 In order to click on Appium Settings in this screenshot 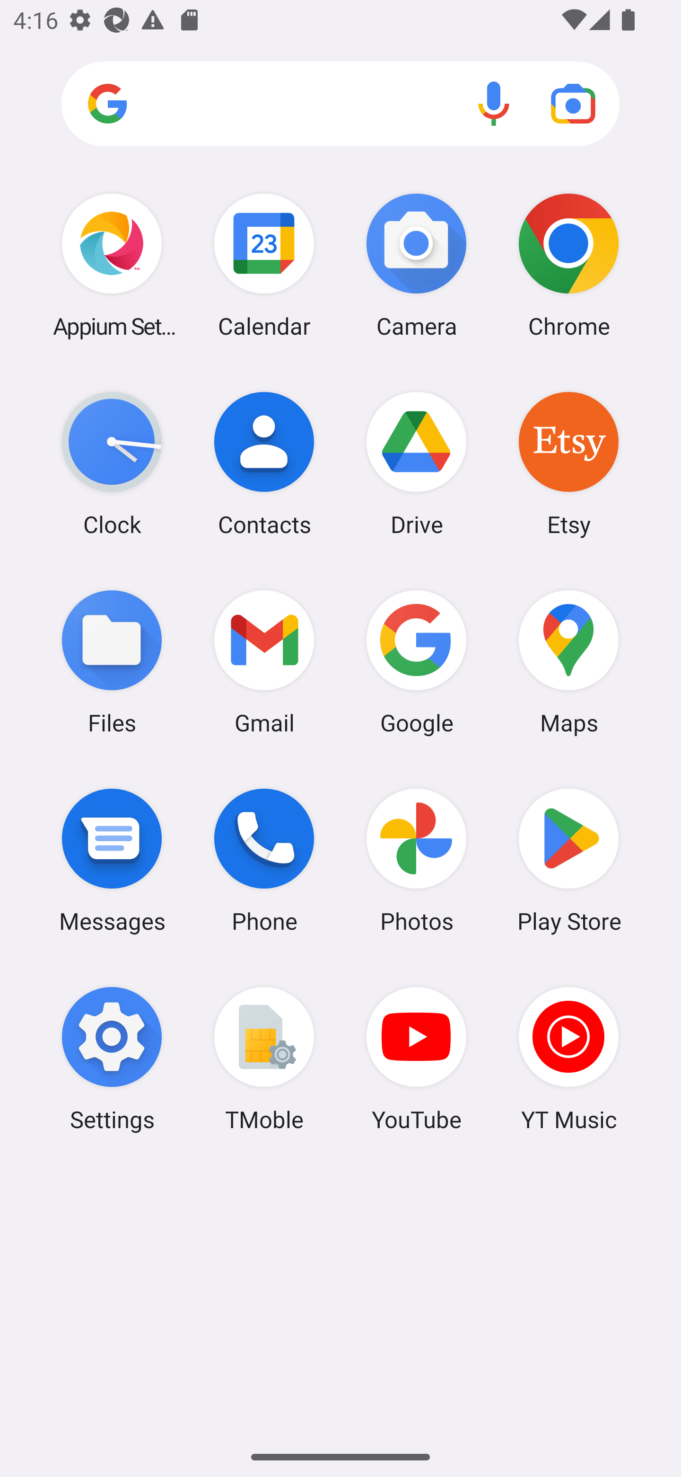, I will do `click(112, 265)`.